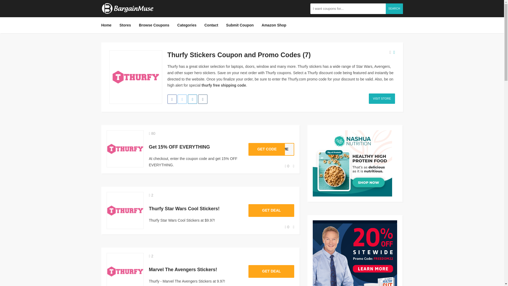 The height and width of the screenshot is (286, 508). What do you see at coordinates (271, 149) in the screenshot?
I see `Categories` at bounding box center [271, 149].